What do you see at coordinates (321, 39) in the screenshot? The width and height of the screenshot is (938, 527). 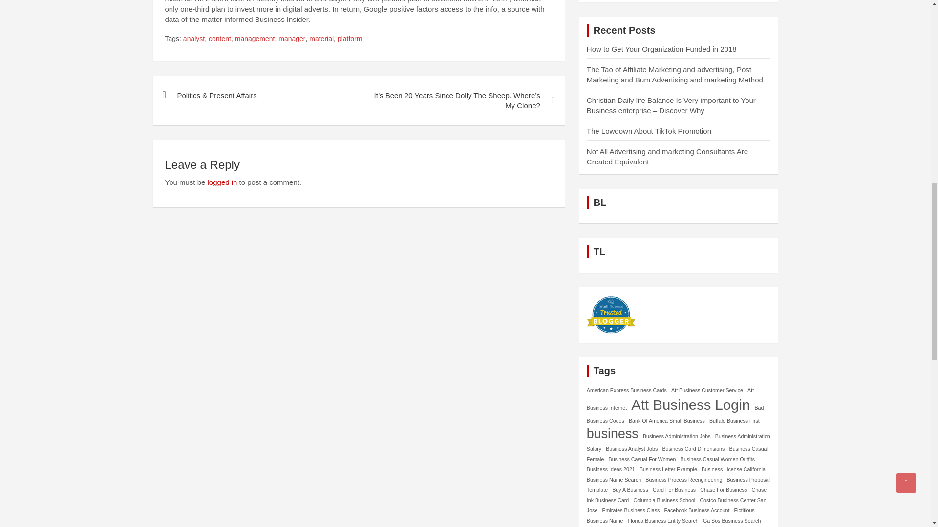 I see `material` at bounding box center [321, 39].